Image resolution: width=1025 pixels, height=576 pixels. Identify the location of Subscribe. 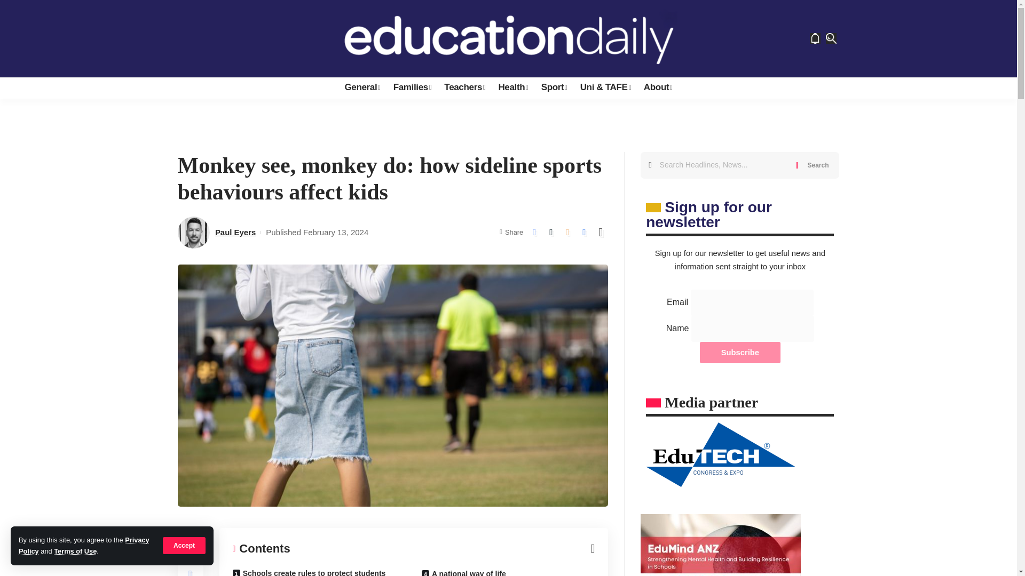
(740, 353).